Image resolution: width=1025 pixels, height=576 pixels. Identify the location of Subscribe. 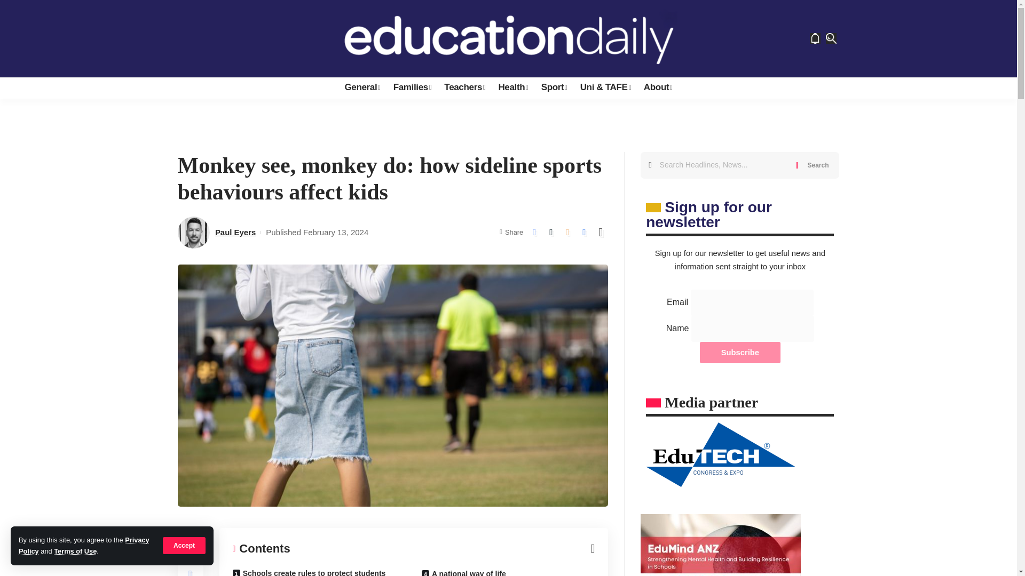
(740, 353).